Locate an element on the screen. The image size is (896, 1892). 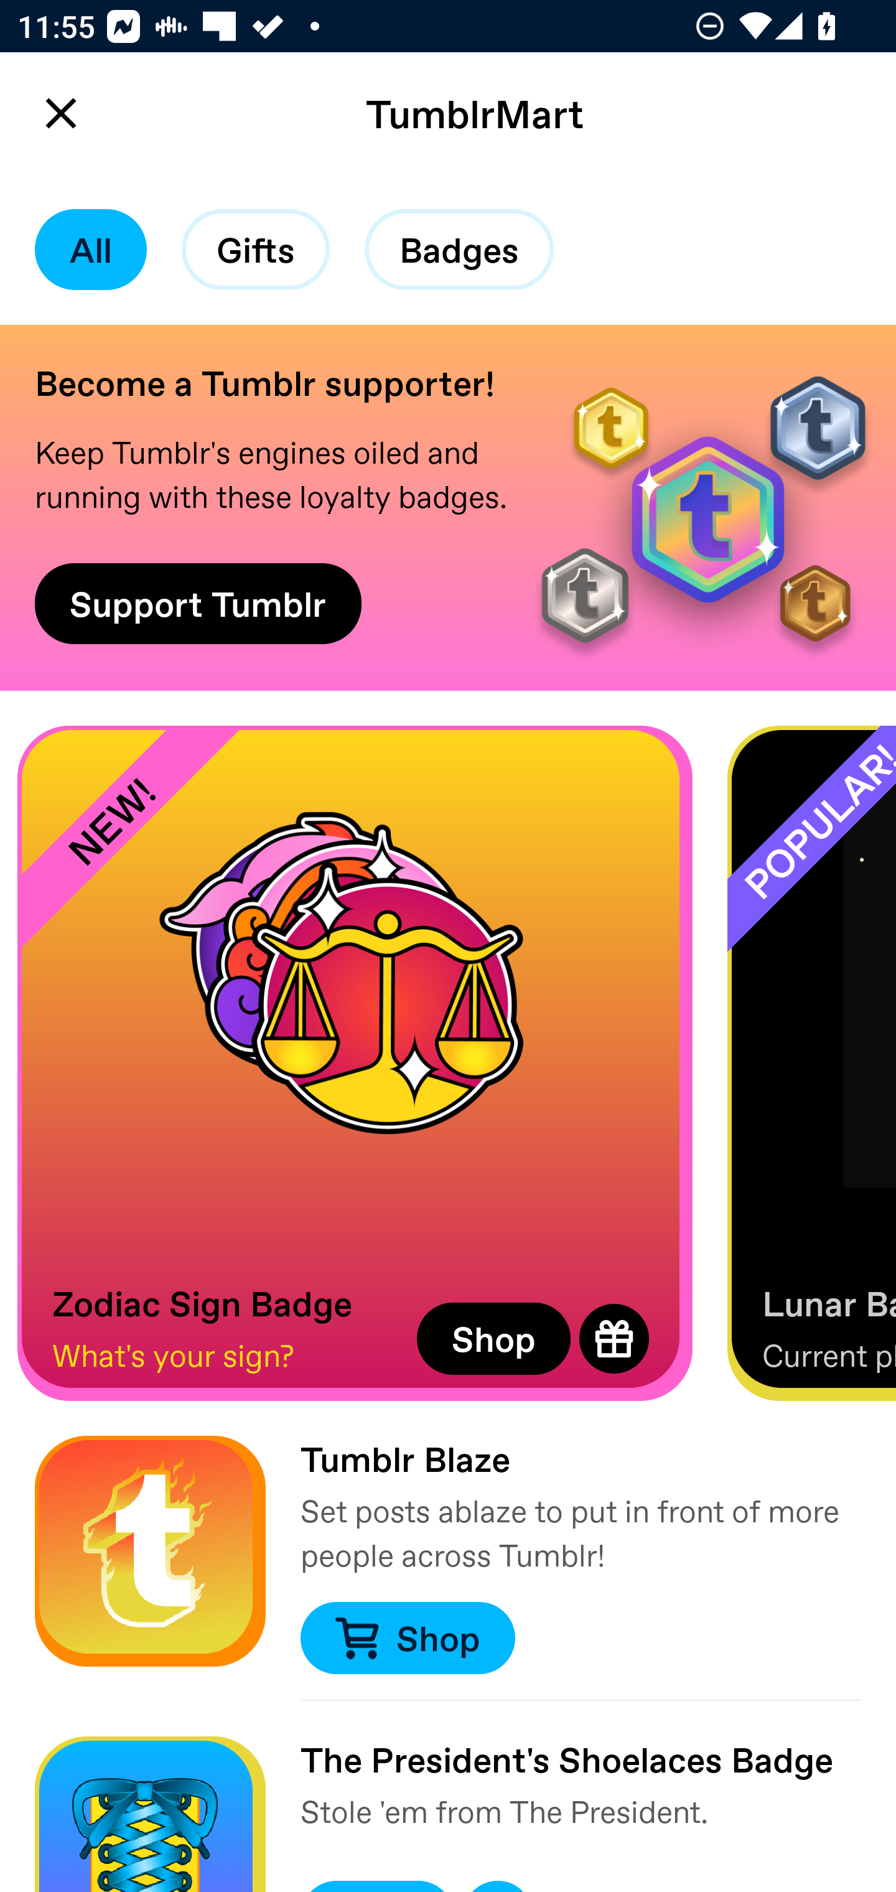
Support Tumblr is located at coordinates (198, 603).